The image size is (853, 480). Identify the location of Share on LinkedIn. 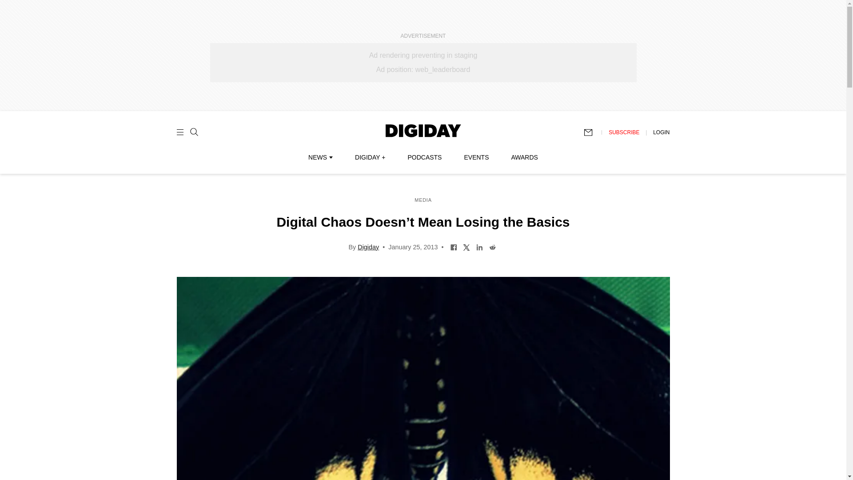
(480, 246).